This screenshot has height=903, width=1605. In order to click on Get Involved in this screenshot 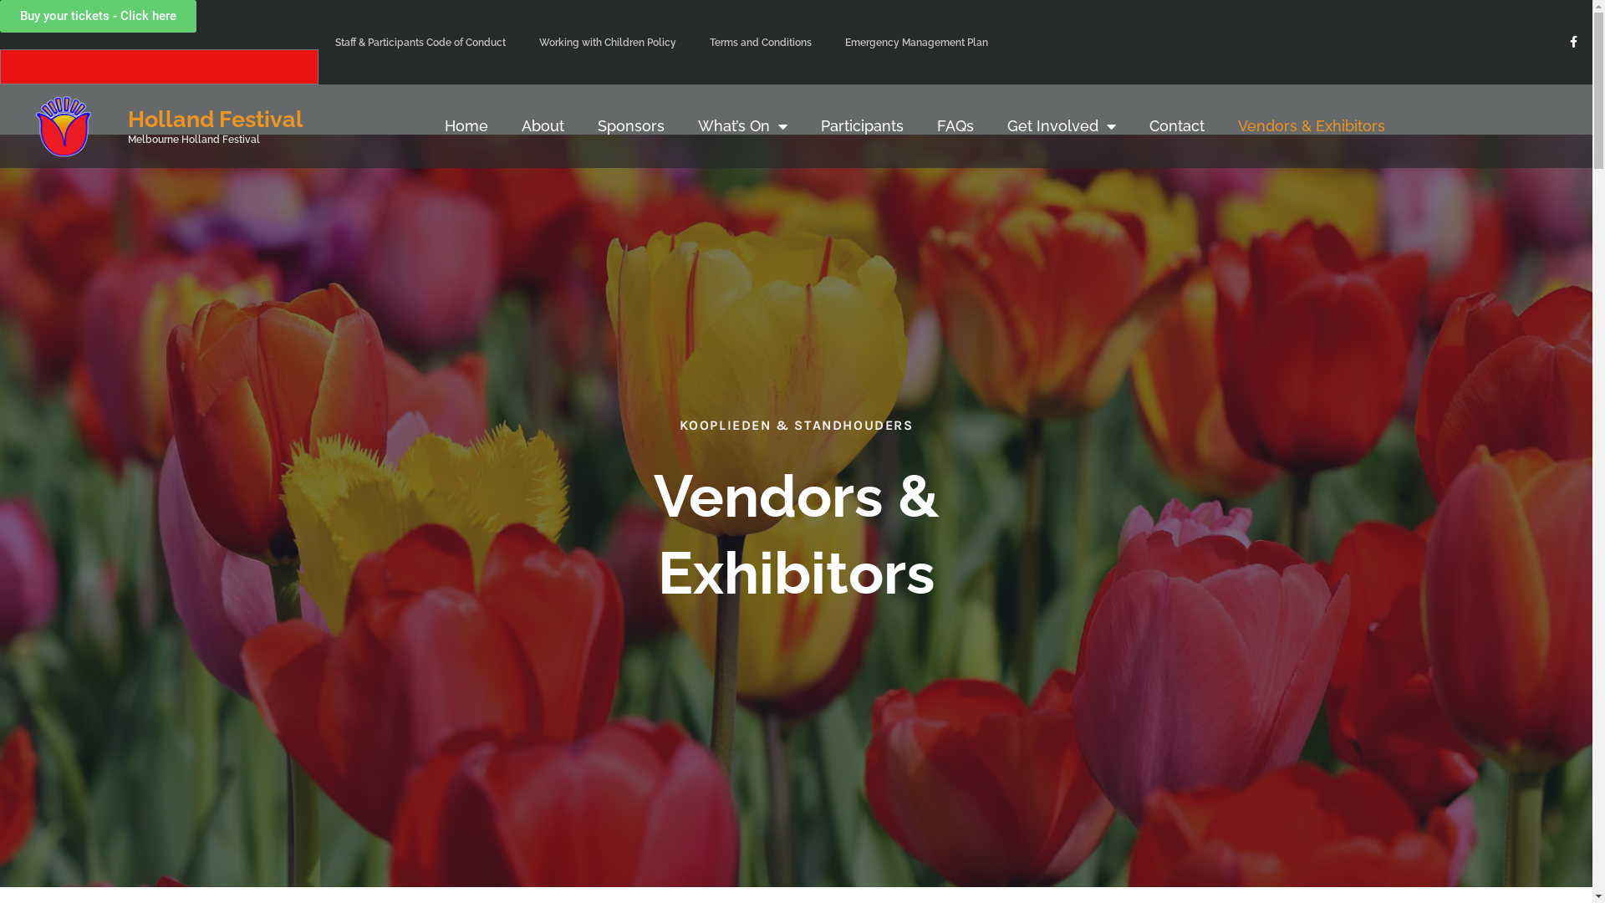, I will do `click(1062, 126)`.